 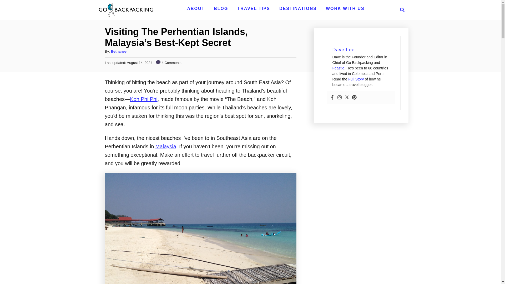 I want to click on About, so click(x=221, y=8).